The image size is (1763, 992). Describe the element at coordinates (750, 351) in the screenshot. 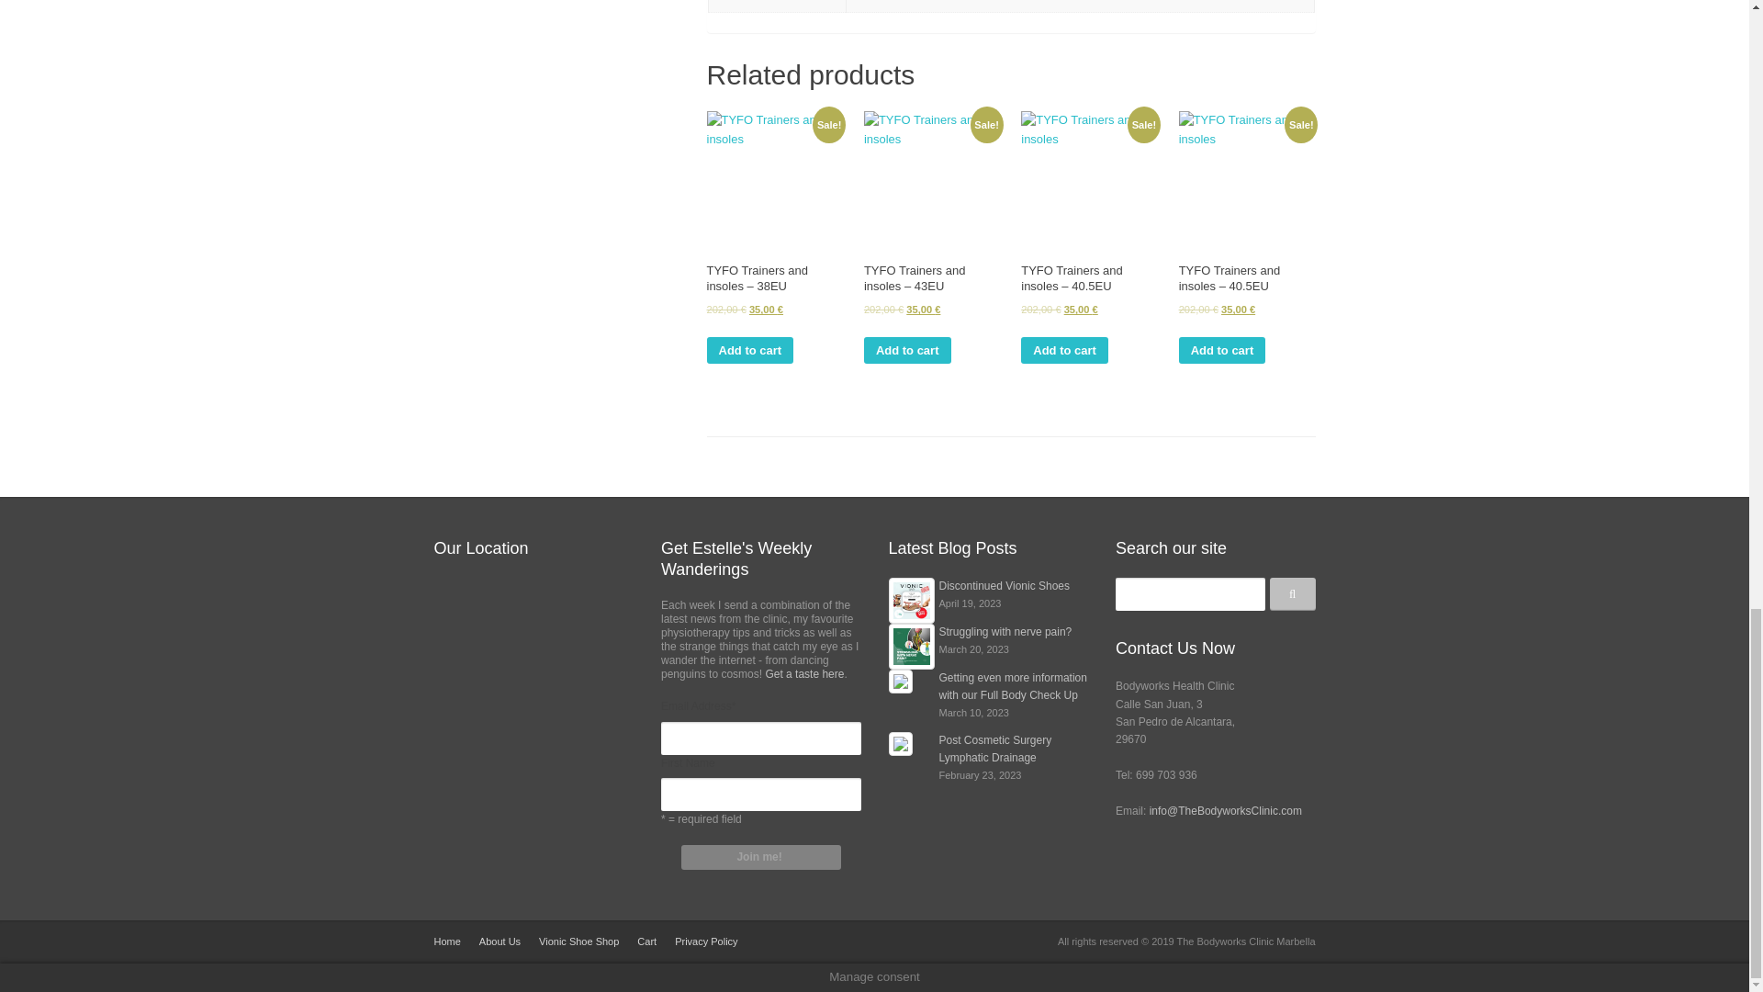

I see `Add to cart` at that location.